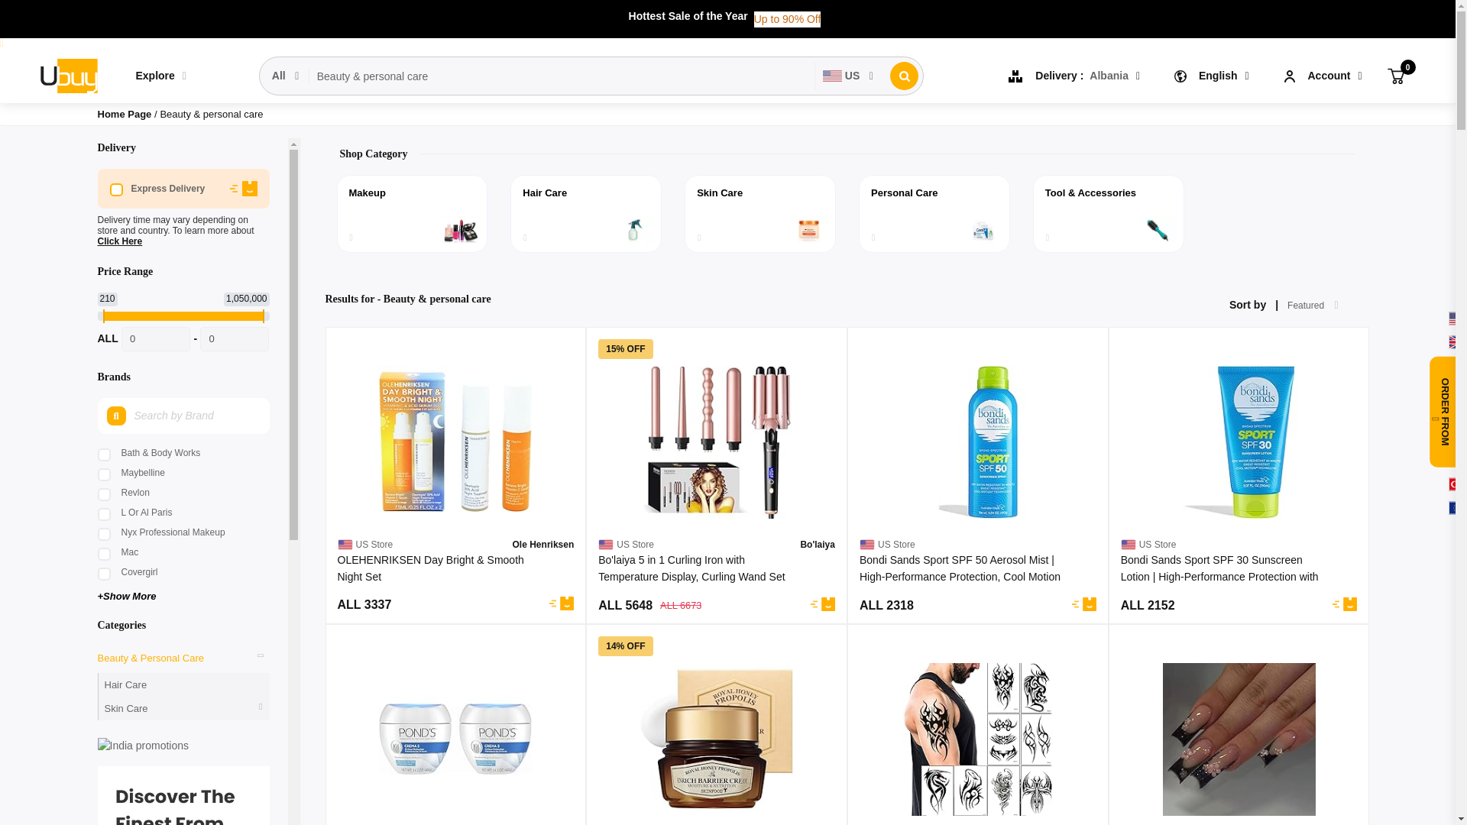 Image resolution: width=1467 pixels, height=825 pixels. I want to click on Home Page, so click(125, 113).